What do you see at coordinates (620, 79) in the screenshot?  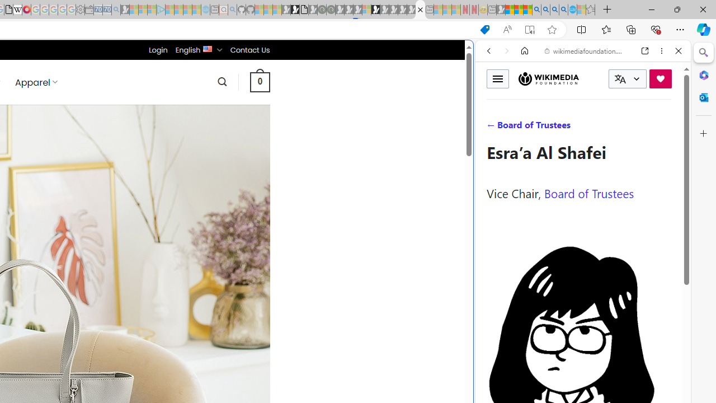 I see `Class: i icon icon-translate language-switcher__icon` at bounding box center [620, 79].